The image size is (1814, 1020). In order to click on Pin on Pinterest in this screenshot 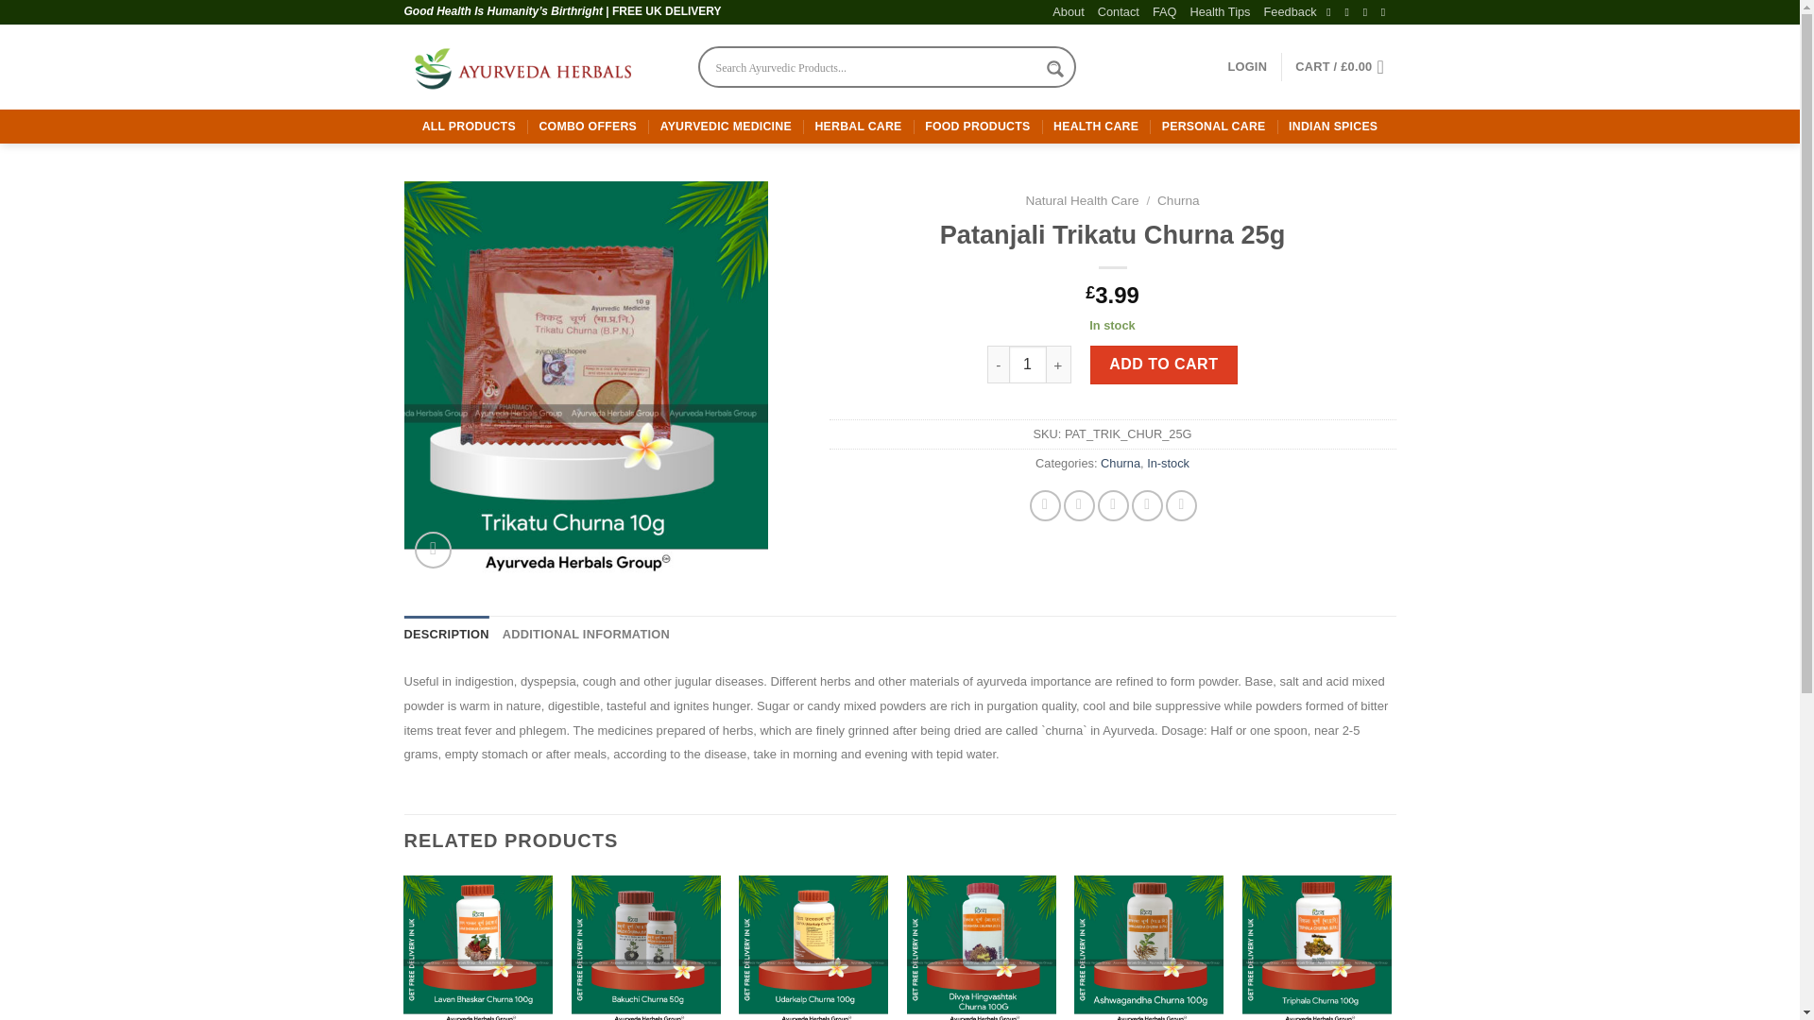, I will do `click(1147, 505)`.